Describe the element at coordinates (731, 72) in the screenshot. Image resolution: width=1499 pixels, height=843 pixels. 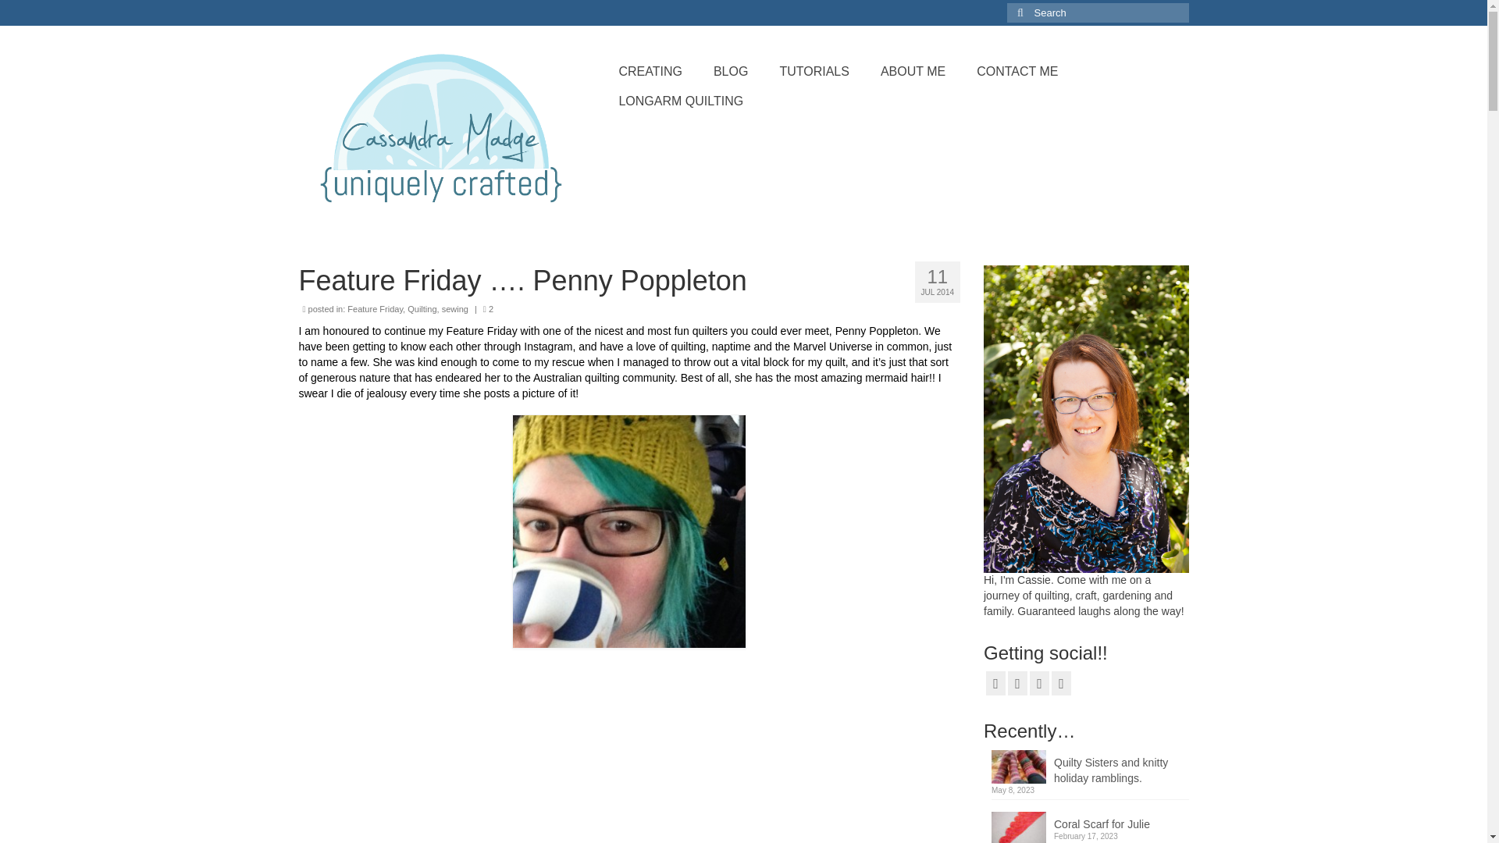
I see `BLOG` at that location.